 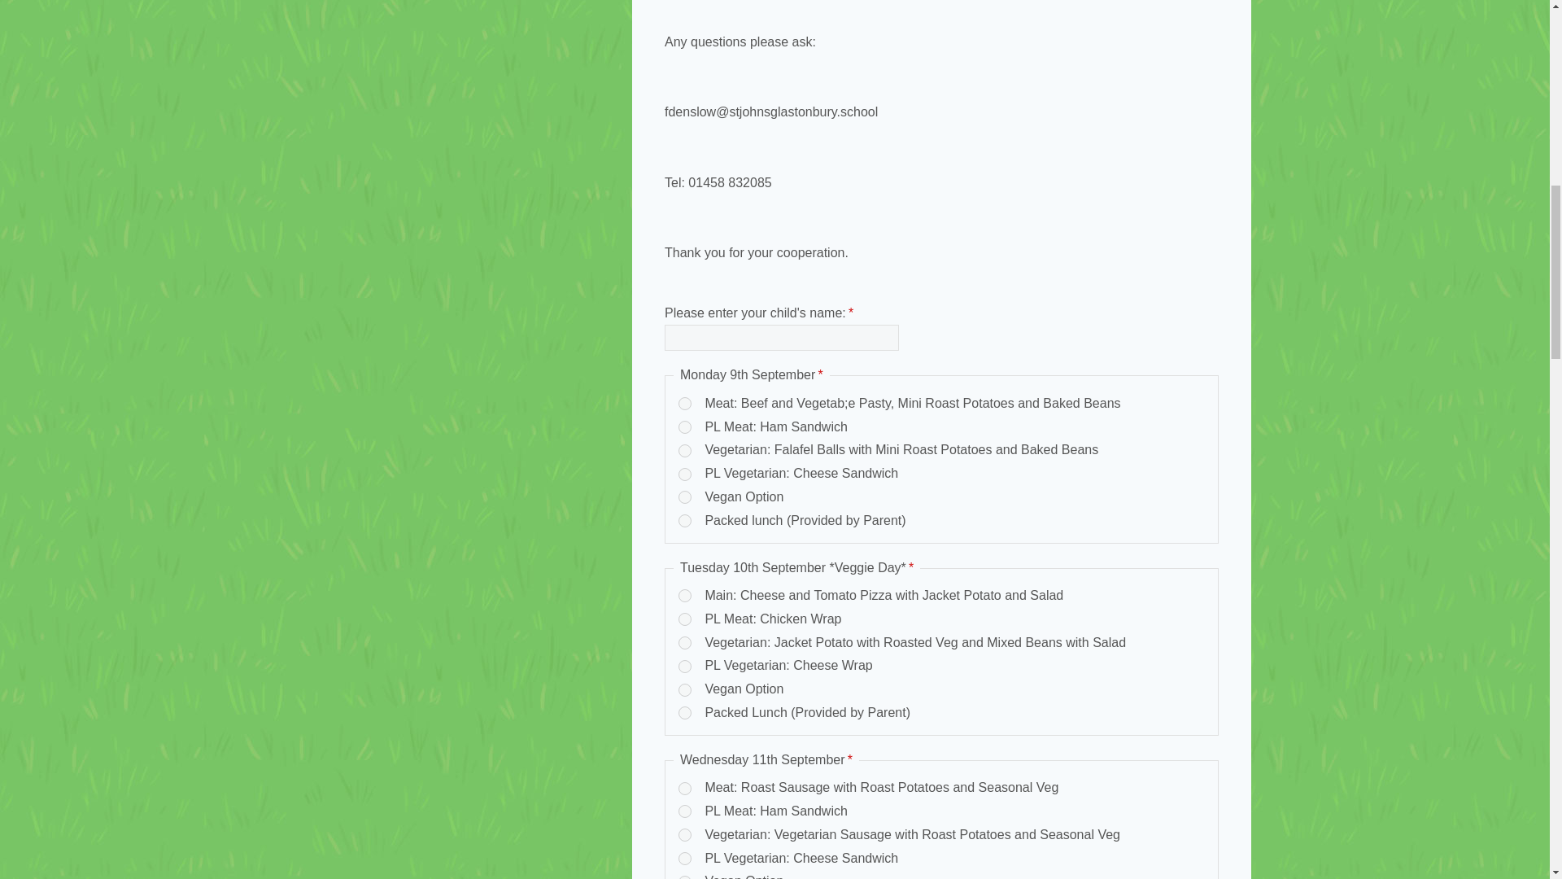 I want to click on PL Meat: Ham Sandwich, so click(x=685, y=811).